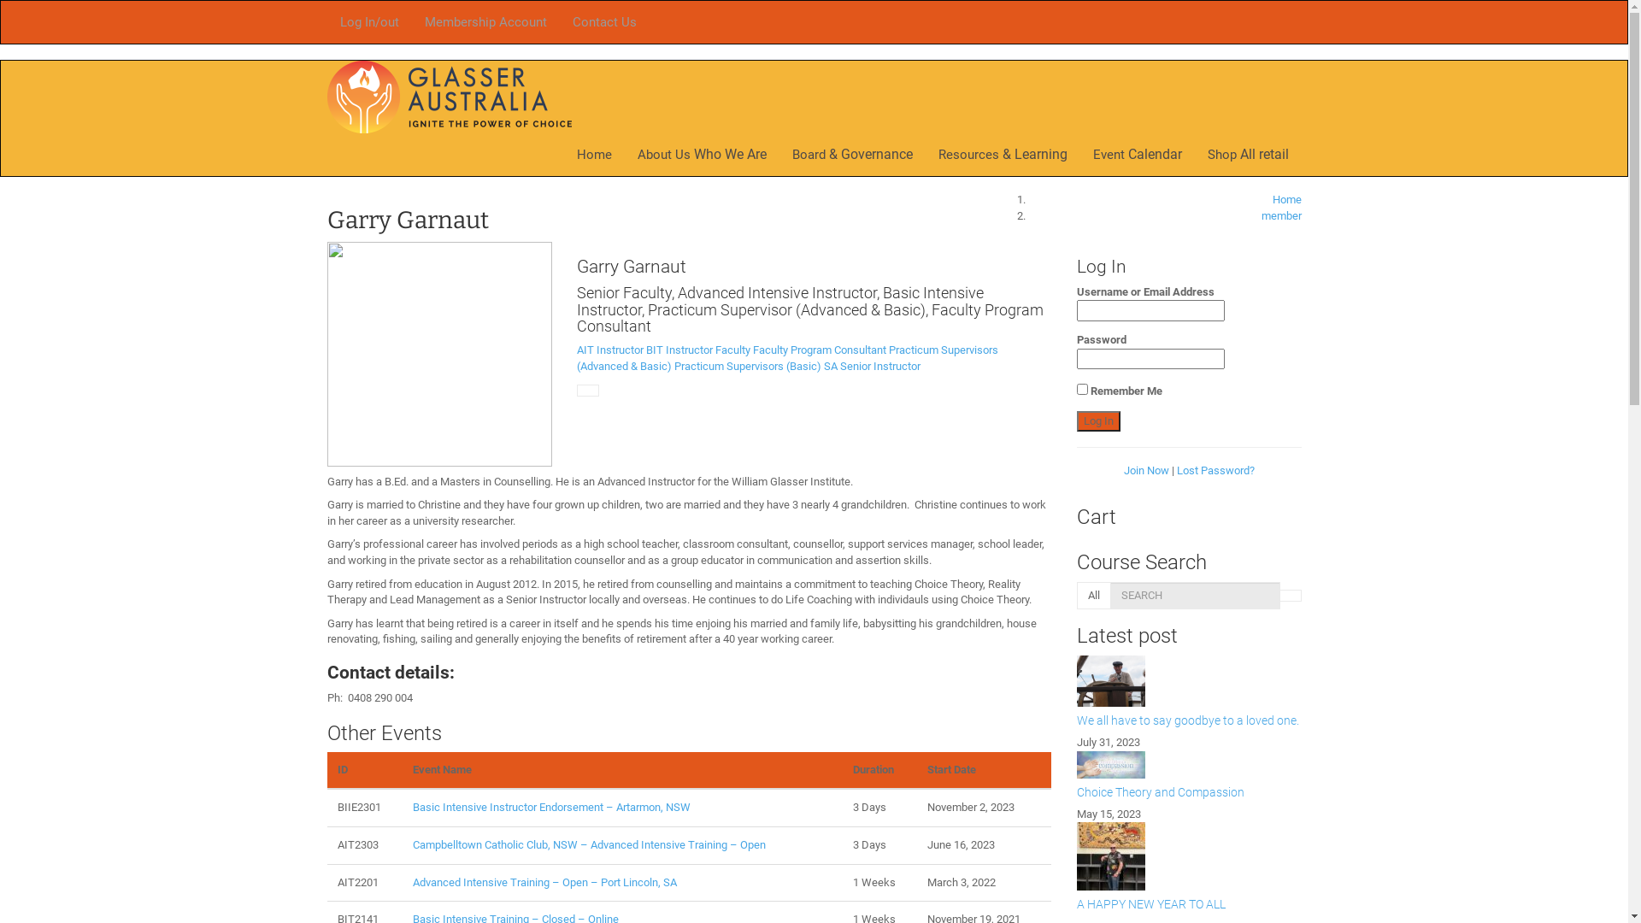 The height and width of the screenshot is (923, 1641). What do you see at coordinates (1138, 154) in the screenshot?
I see `Event Calendar` at bounding box center [1138, 154].